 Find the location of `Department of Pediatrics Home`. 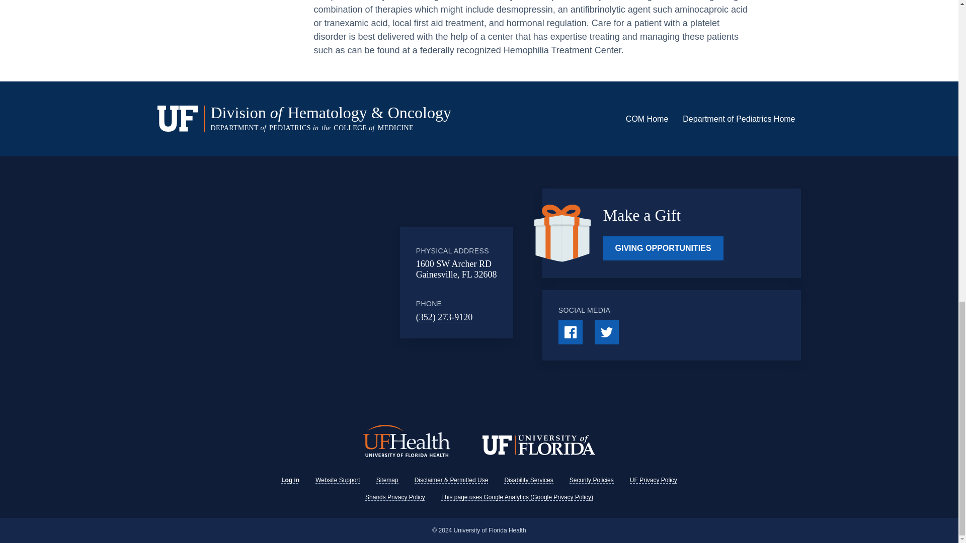

Department of Pediatrics Home is located at coordinates (739, 119).